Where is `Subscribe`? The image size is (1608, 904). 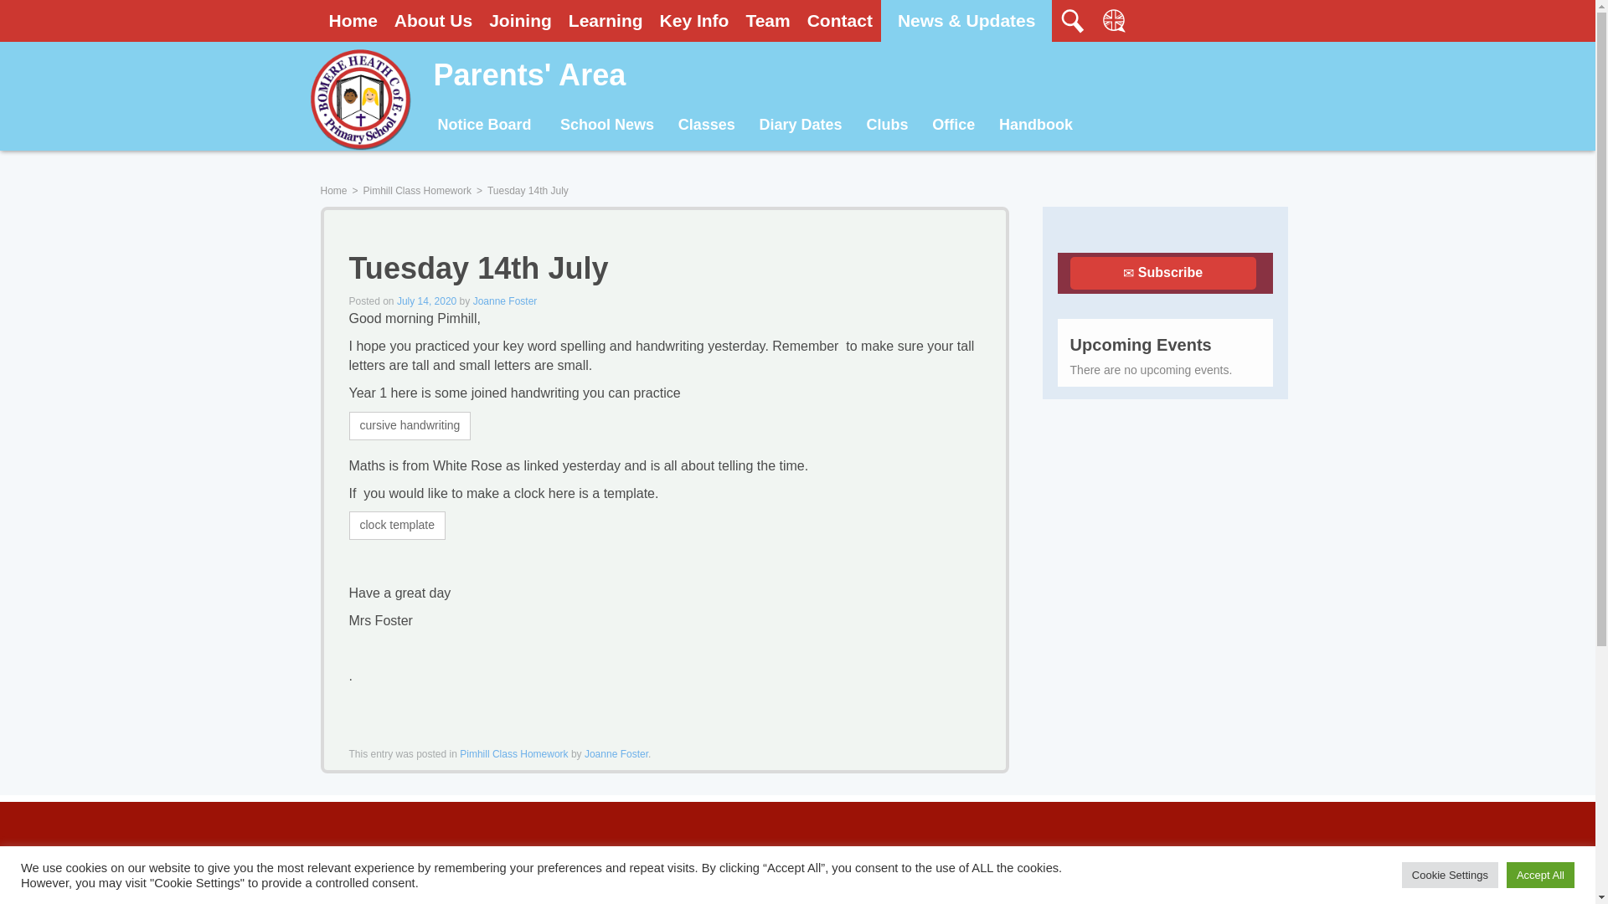
Subscribe is located at coordinates (1162, 273).